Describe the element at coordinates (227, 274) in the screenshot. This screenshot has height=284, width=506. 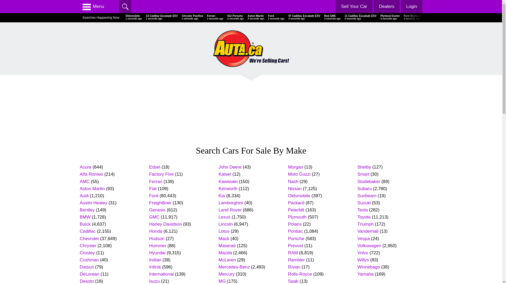
I see `Mercury` at that location.